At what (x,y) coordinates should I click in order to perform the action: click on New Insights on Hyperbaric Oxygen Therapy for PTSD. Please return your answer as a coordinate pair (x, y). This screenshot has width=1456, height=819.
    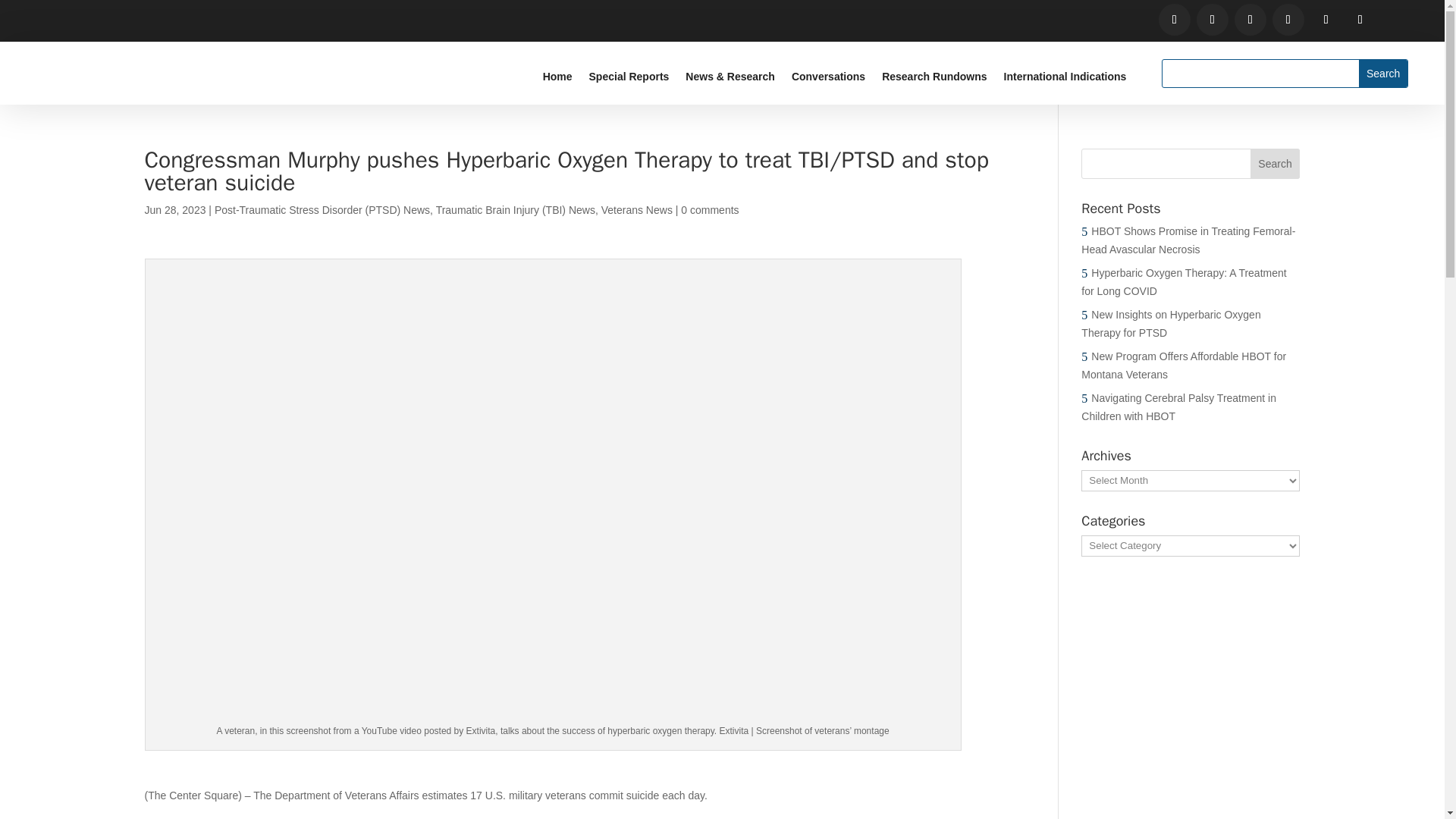
    Looking at the image, I should click on (1171, 324).